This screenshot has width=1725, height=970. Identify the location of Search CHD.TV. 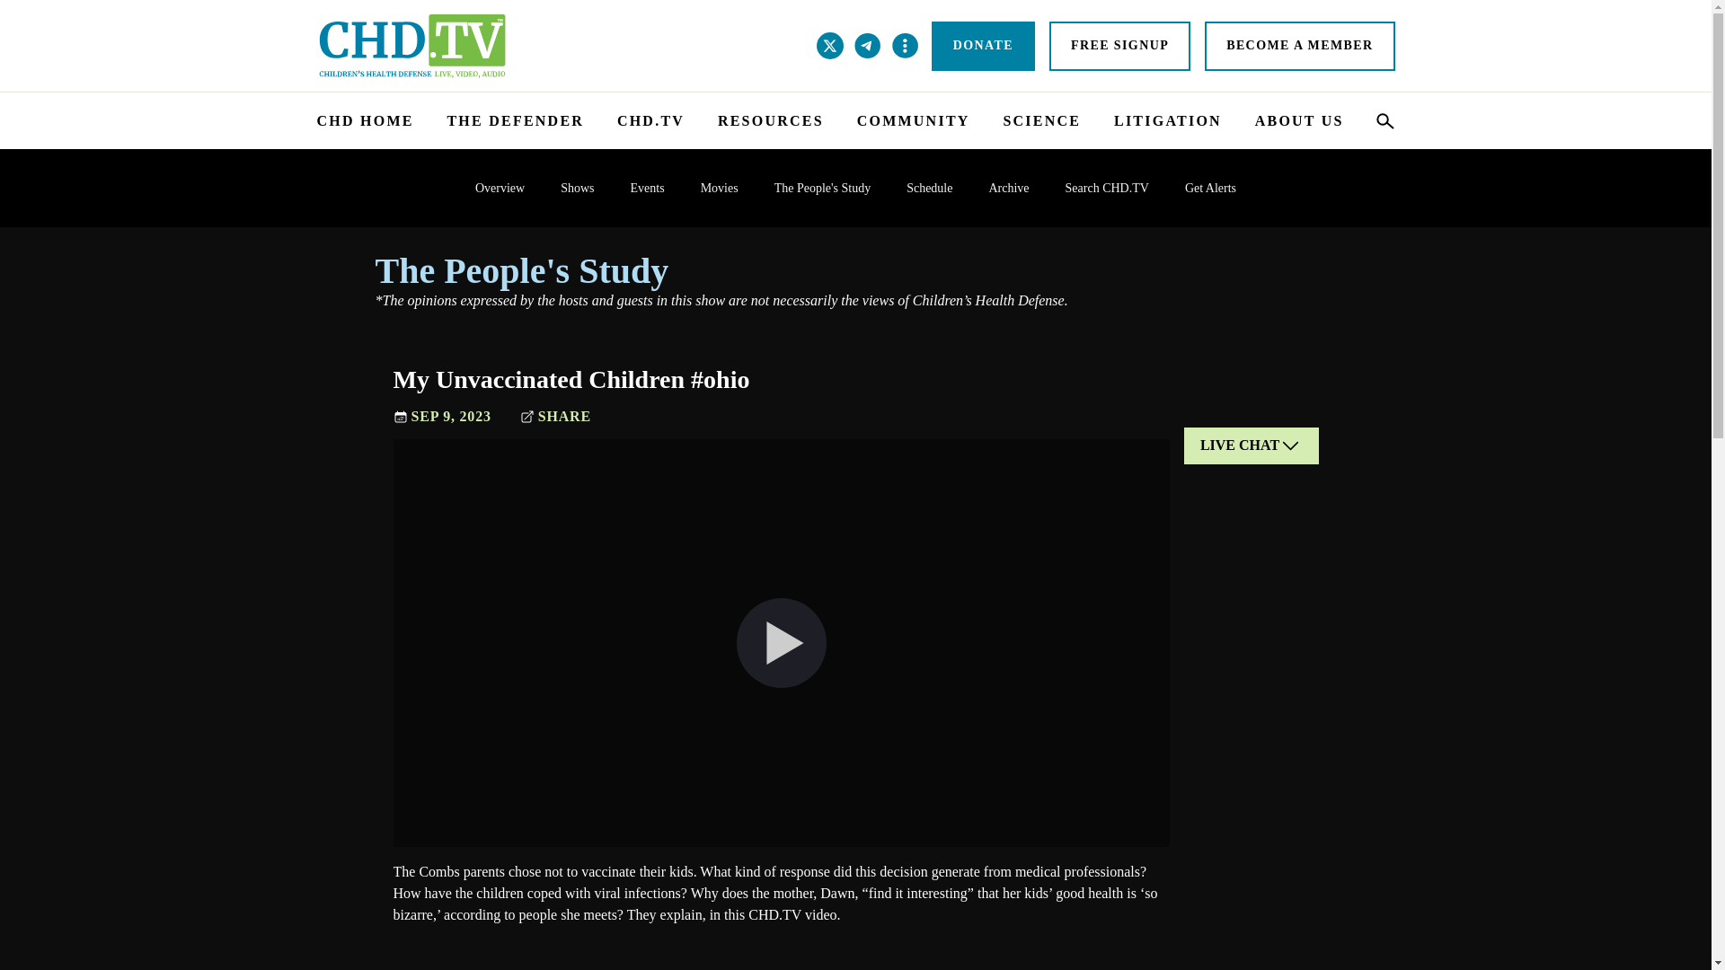
(1107, 188).